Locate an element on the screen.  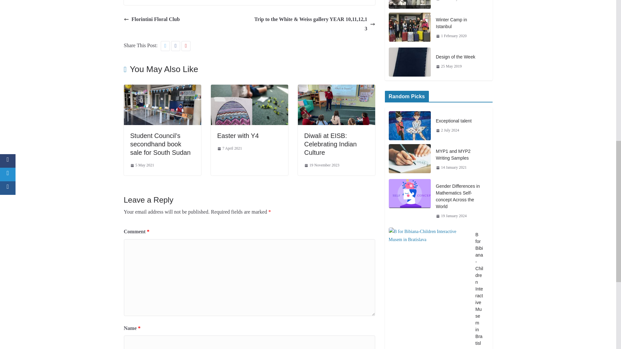
Florintini Floral Club is located at coordinates (151, 19).